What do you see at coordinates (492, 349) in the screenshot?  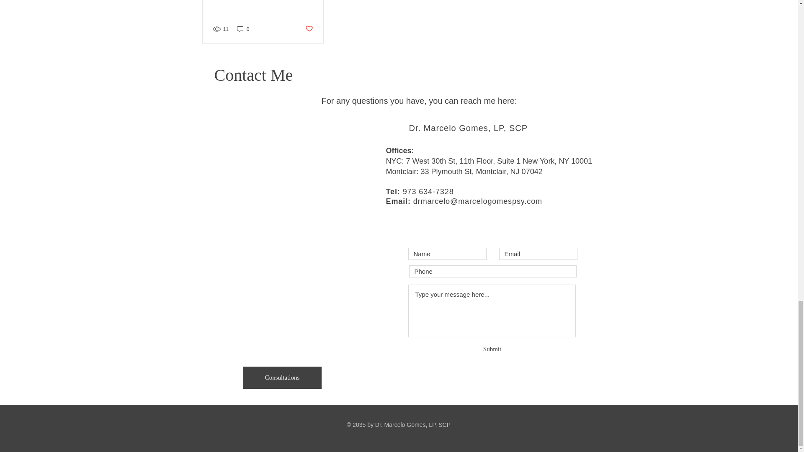 I see `Submit` at bounding box center [492, 349].